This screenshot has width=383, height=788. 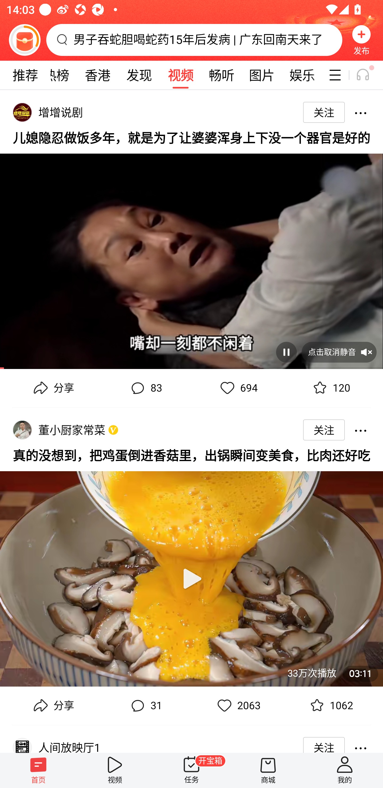 What do you see at coordinates (262, 75) in the screenshot?
I see `图片` at bounding box center [262, 75].